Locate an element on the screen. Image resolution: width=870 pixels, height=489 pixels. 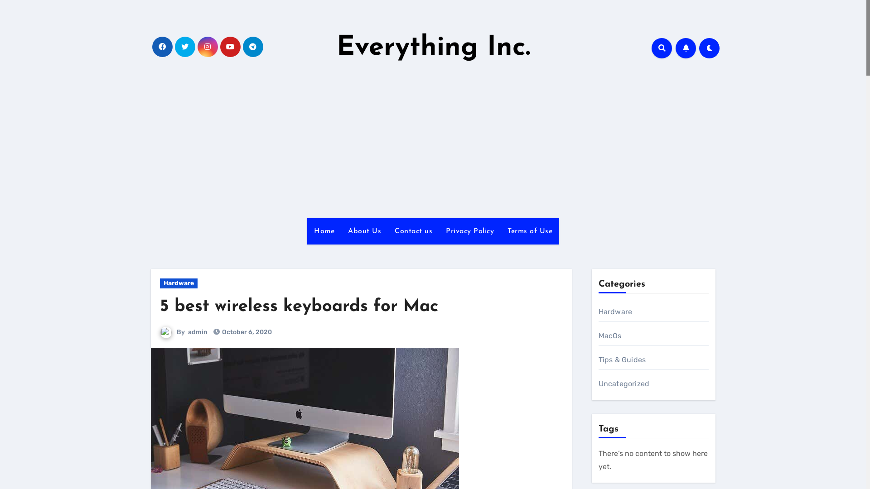
Hardware is located at coordinates (615, 312).